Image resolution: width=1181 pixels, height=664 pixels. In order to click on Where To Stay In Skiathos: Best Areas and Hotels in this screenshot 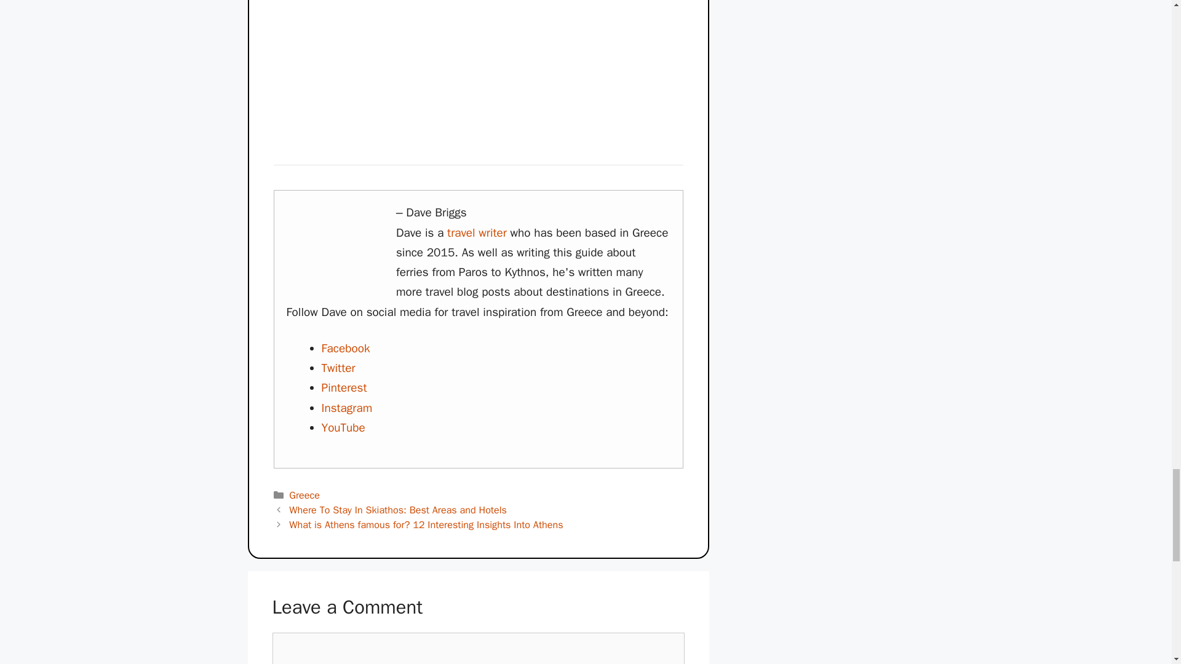, I will do `click(397, 510)`.